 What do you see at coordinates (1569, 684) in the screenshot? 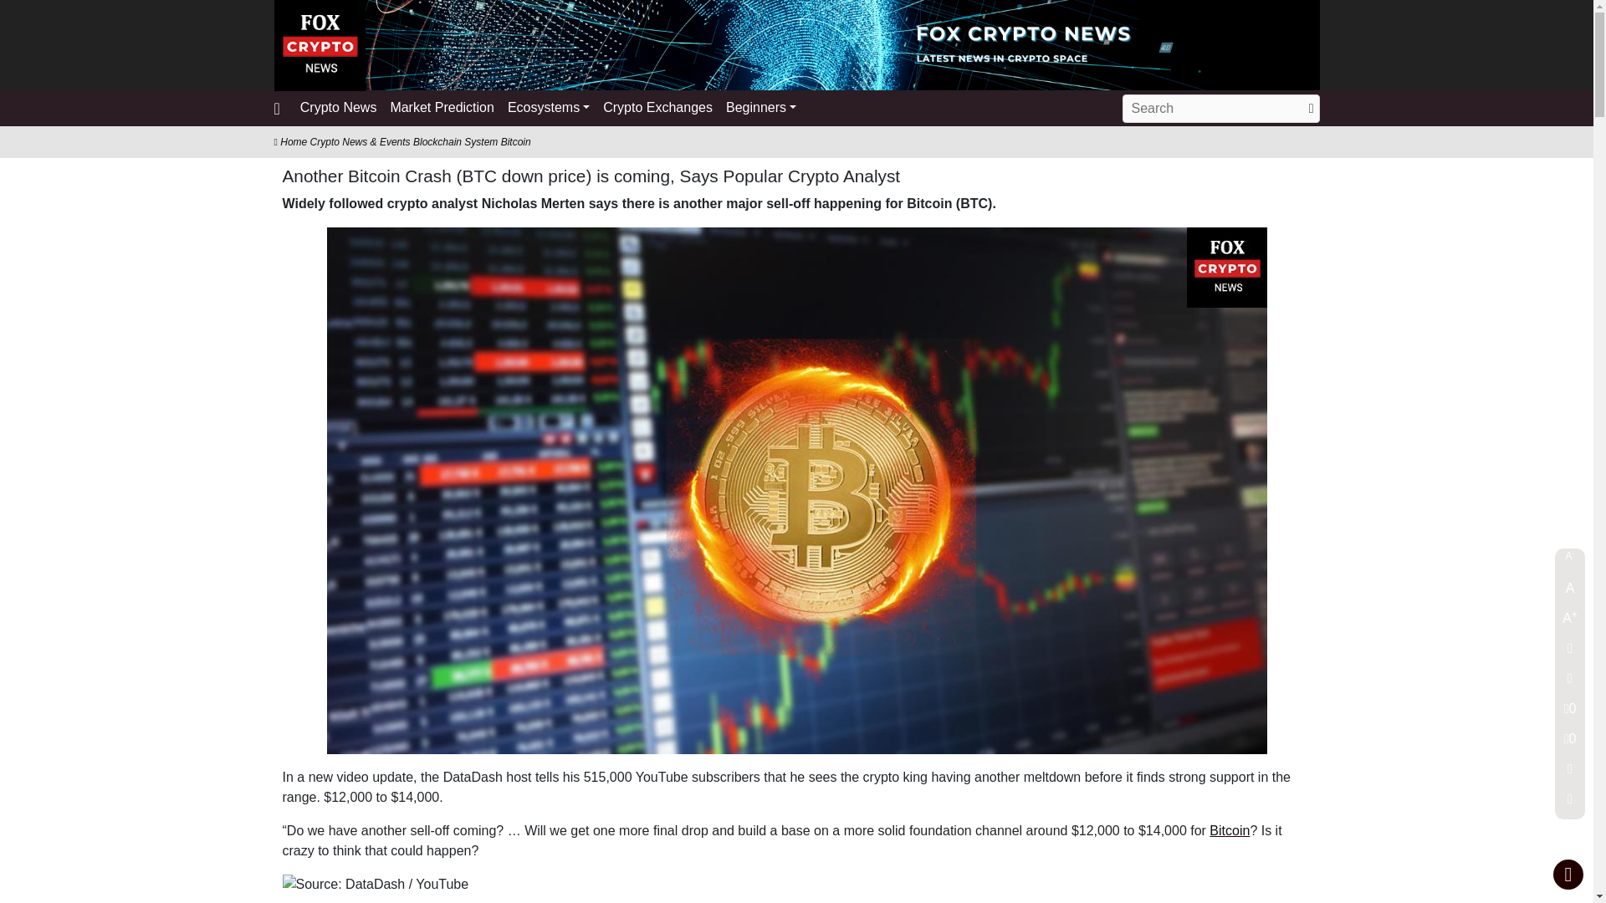
I see `Share on face book` at bounding box center [1569, 684].